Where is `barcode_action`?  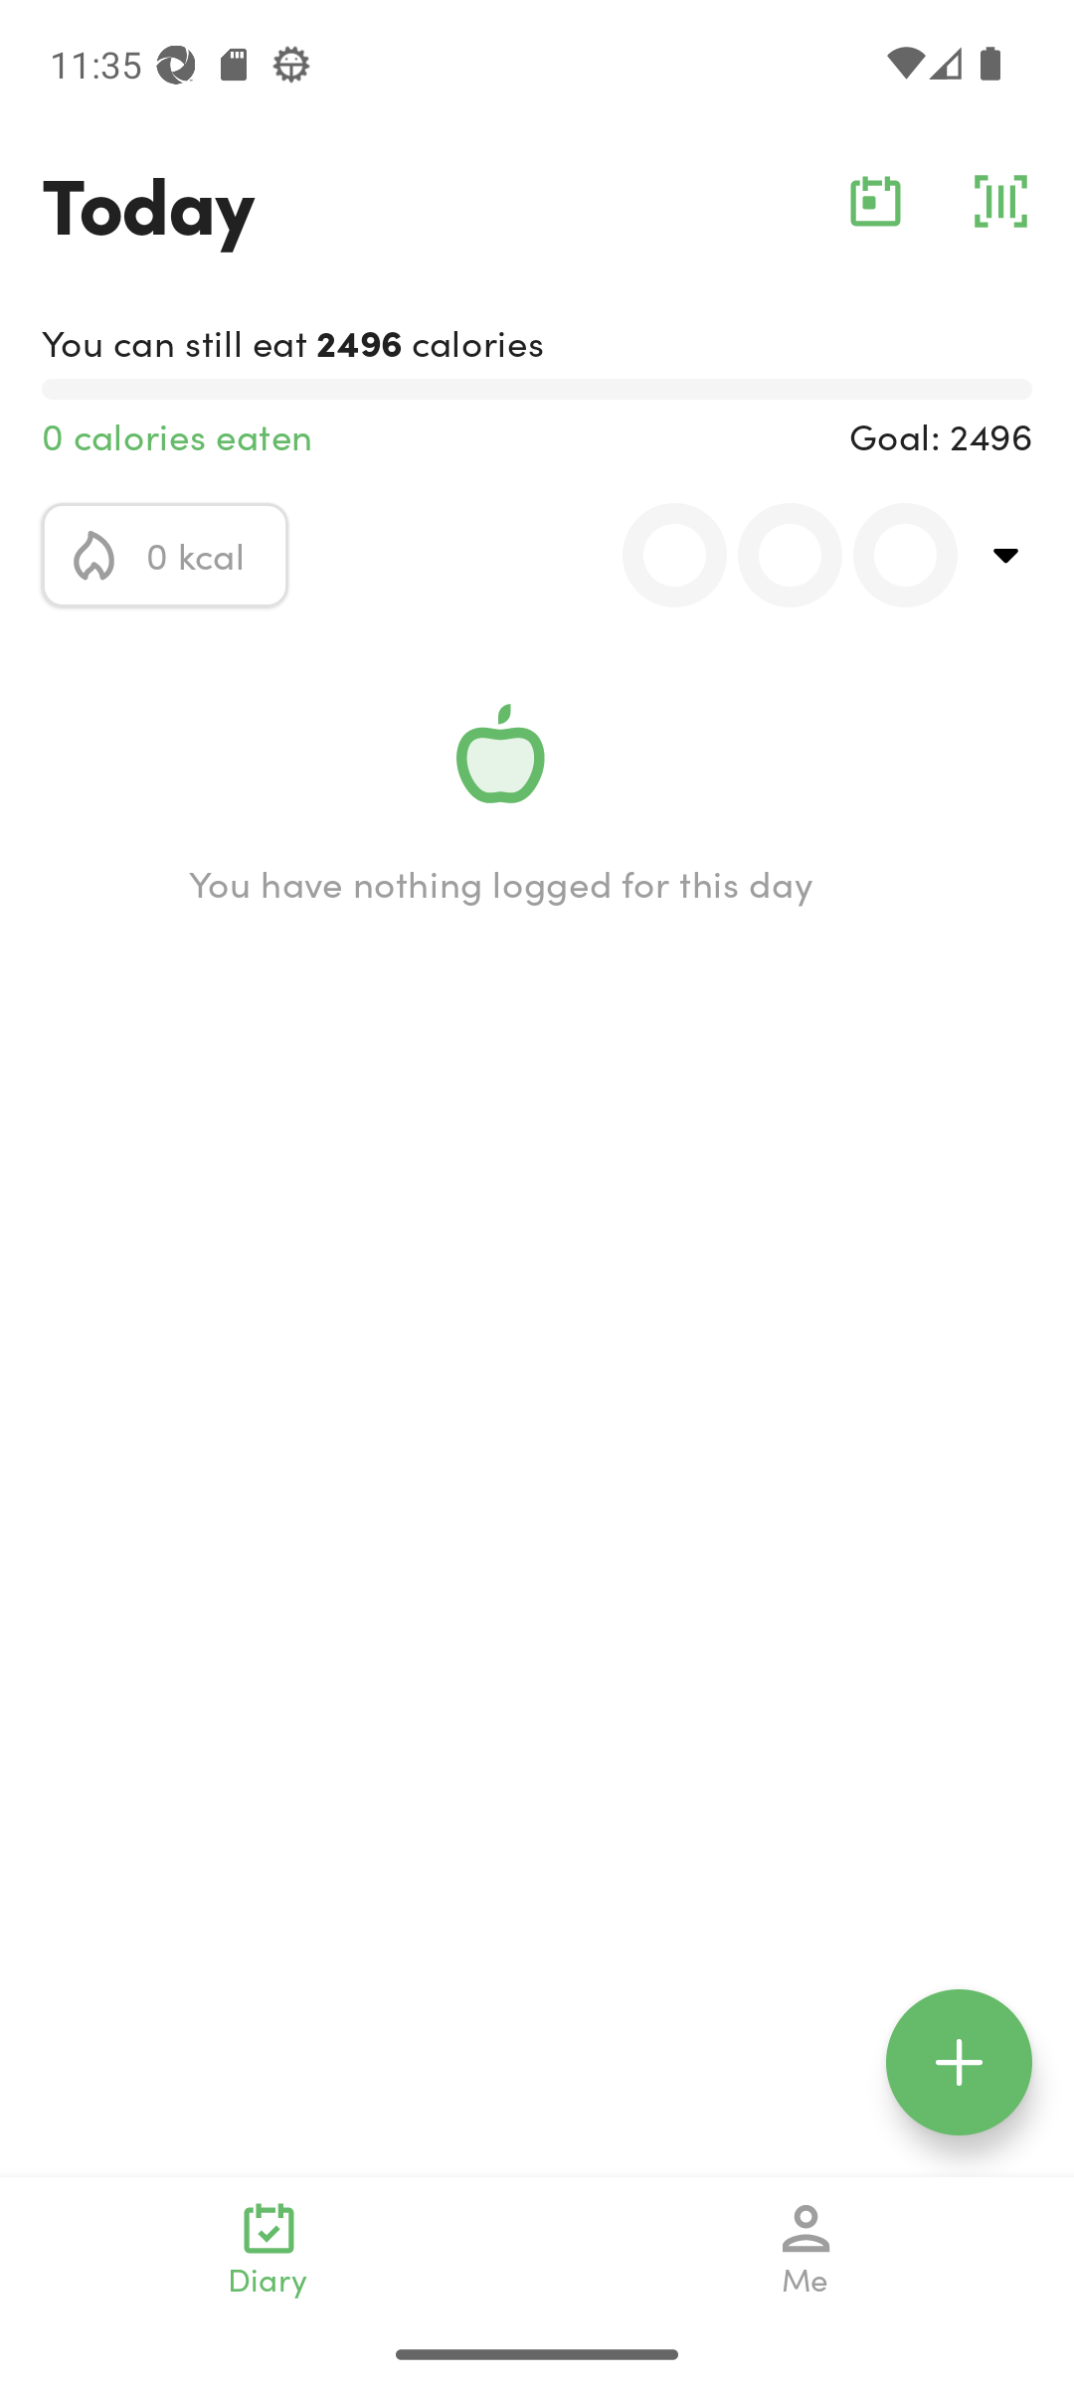
barcode_action is located at coordinates (1000, 201).